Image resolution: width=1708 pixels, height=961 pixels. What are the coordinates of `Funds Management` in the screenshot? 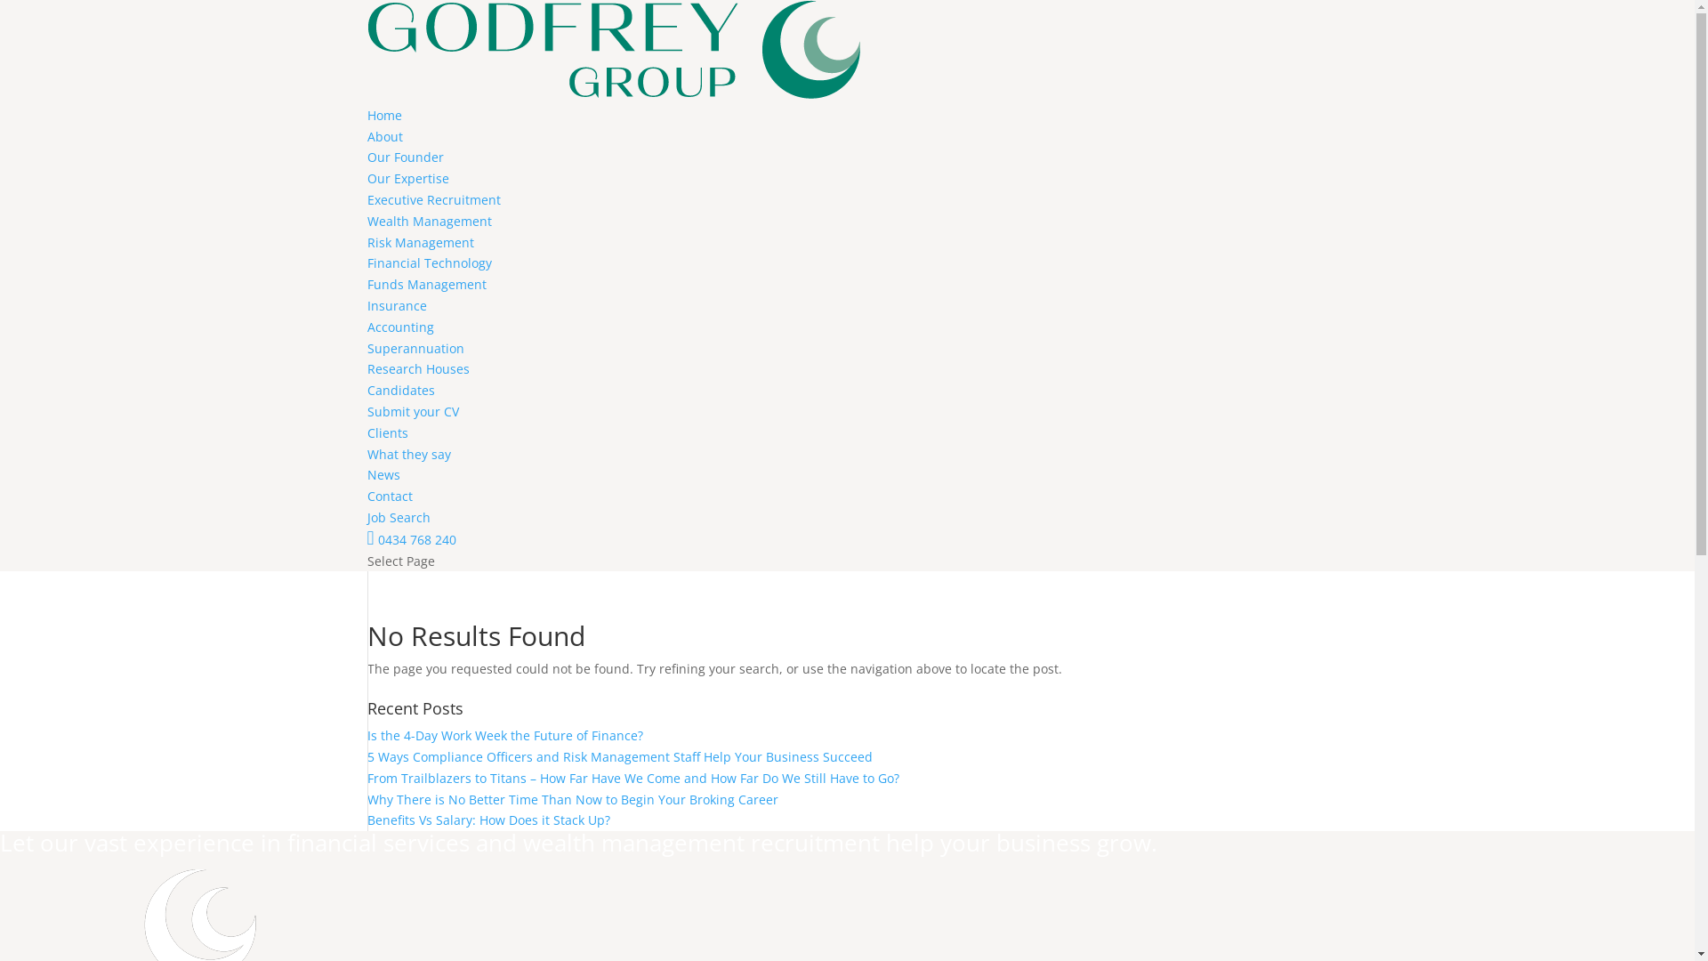 It's located at (426, 285).